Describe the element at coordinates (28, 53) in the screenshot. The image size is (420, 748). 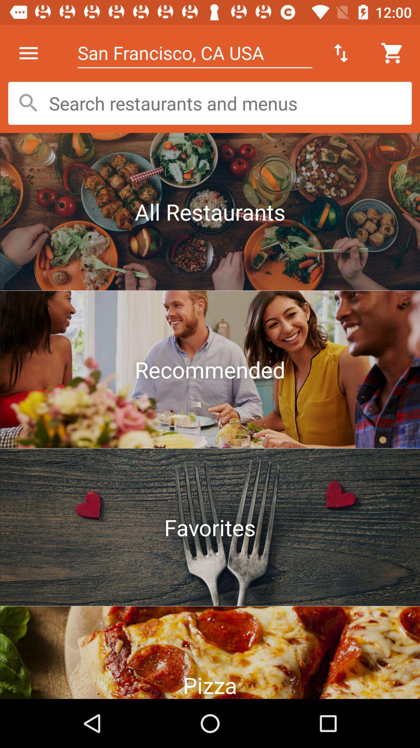
I see `select the item at the top left corner` at that location.